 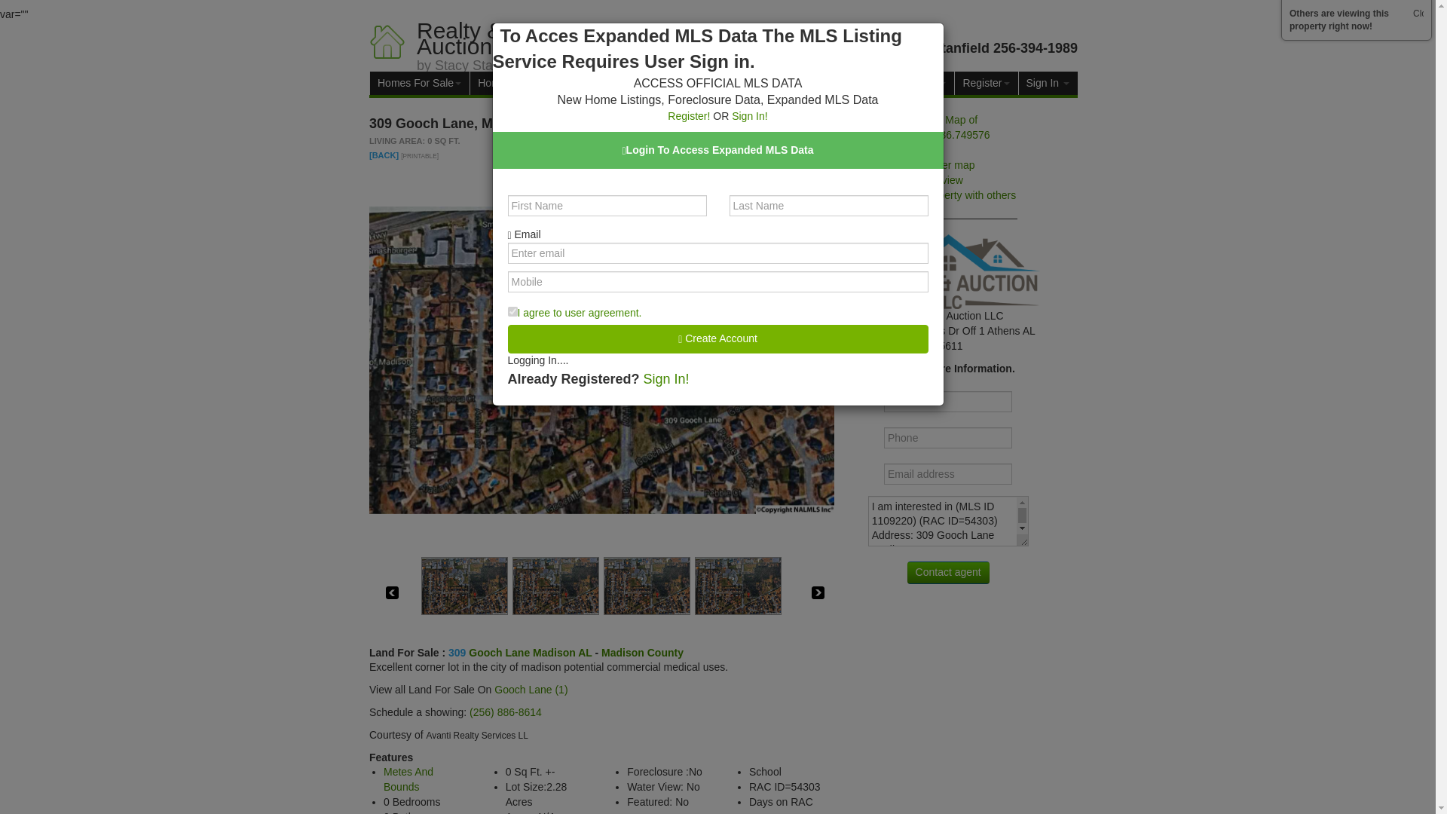 I want to click on Agent Tools, so click(x=785, y=83).